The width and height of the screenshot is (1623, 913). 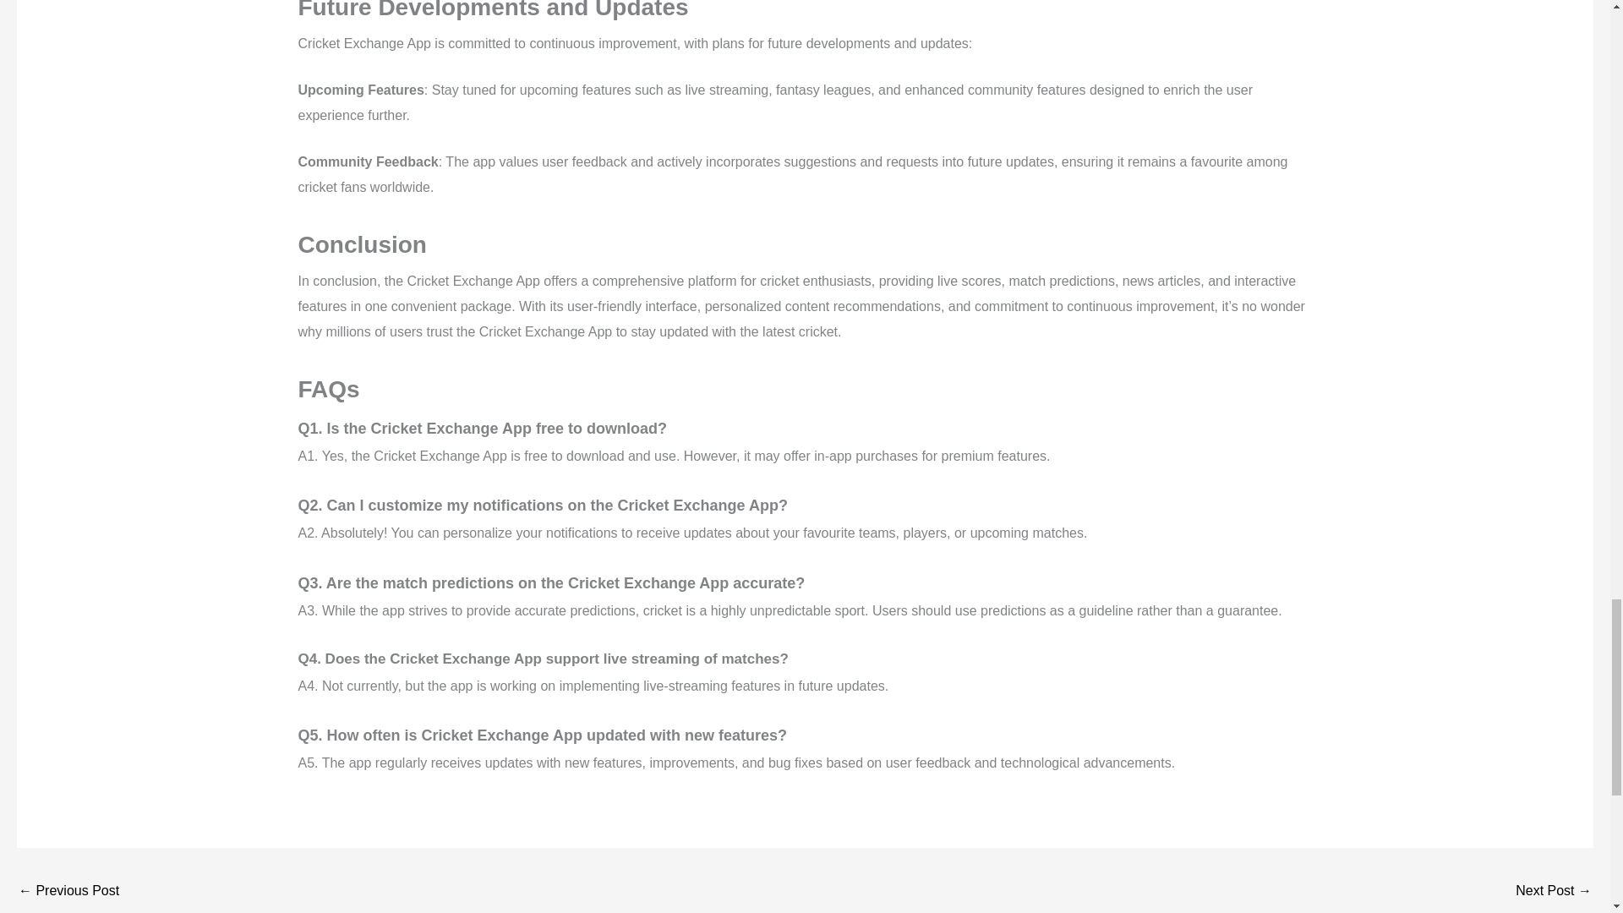 I want to click on Cricket Exchange Live Score: Stay Updated with Every Ball, so click(x=68, y=891).